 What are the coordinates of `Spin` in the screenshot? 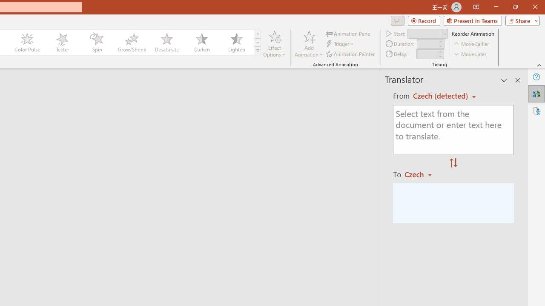 It's located at (97, 42).